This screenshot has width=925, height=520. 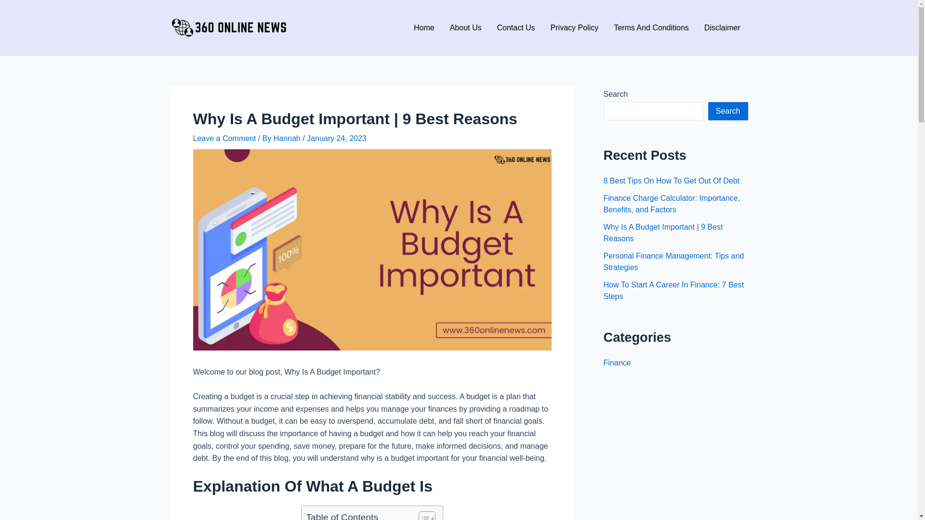 What do you see at coordinates (288, 139) in the screenshot?
I see `Hannah` at bounding box center [288, 139].